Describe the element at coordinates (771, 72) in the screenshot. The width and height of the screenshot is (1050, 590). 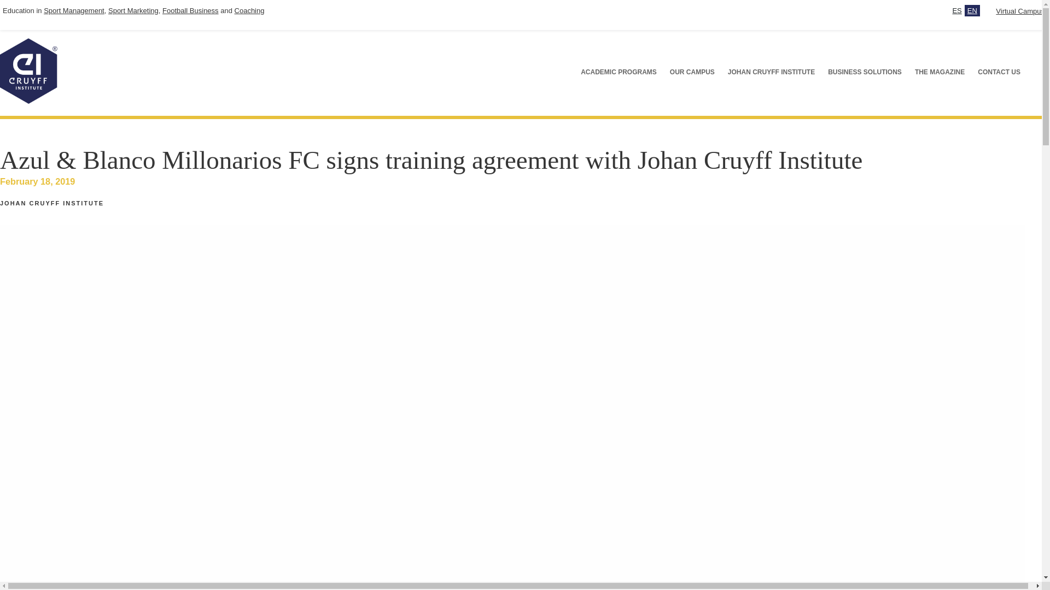
I see `JOHAN CRUYFF INSTITUTE` at that location.